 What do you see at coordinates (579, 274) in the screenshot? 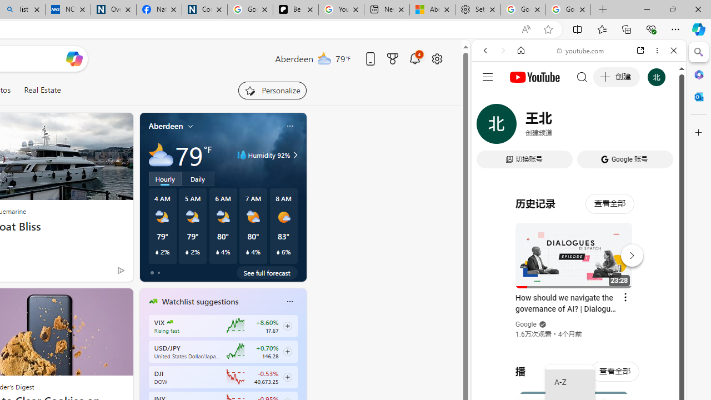
I see `Google` at bounding box center [579, 274].